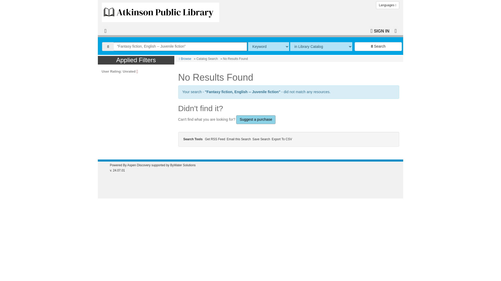  I want to click on Browse, so click(185, 59).